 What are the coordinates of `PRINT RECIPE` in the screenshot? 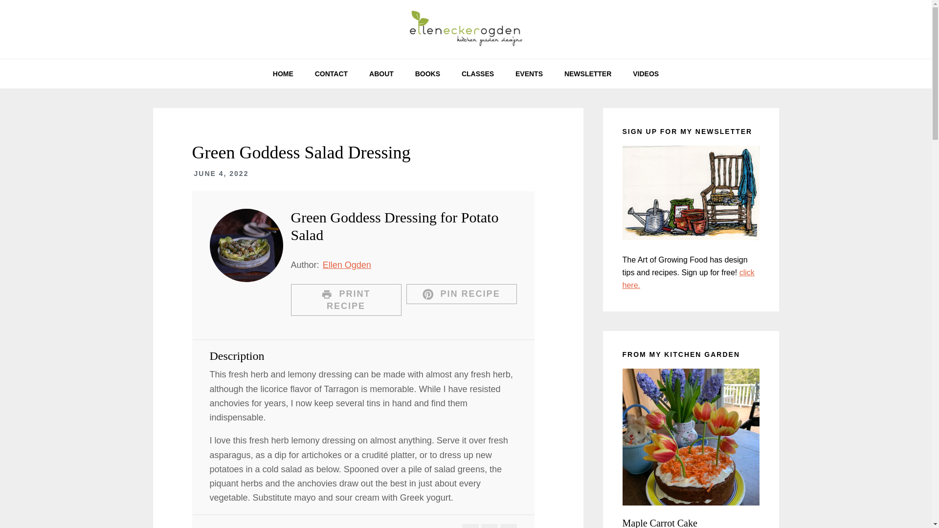 It's located at (345, 300).